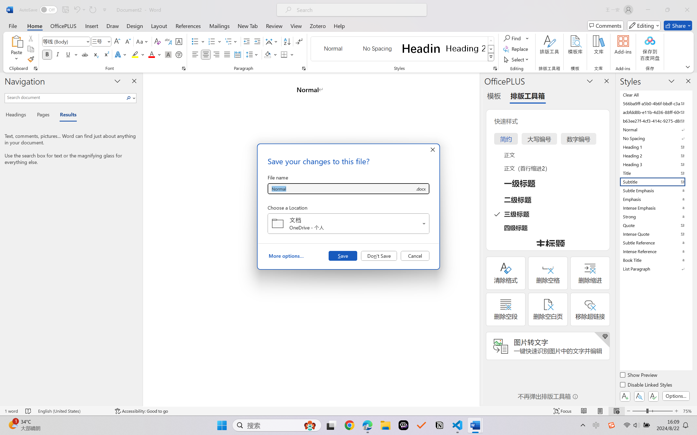  What do you see at coordinates (155, 54) in the screenshot?
I see `Font Color` at bounding box center [155, 54].